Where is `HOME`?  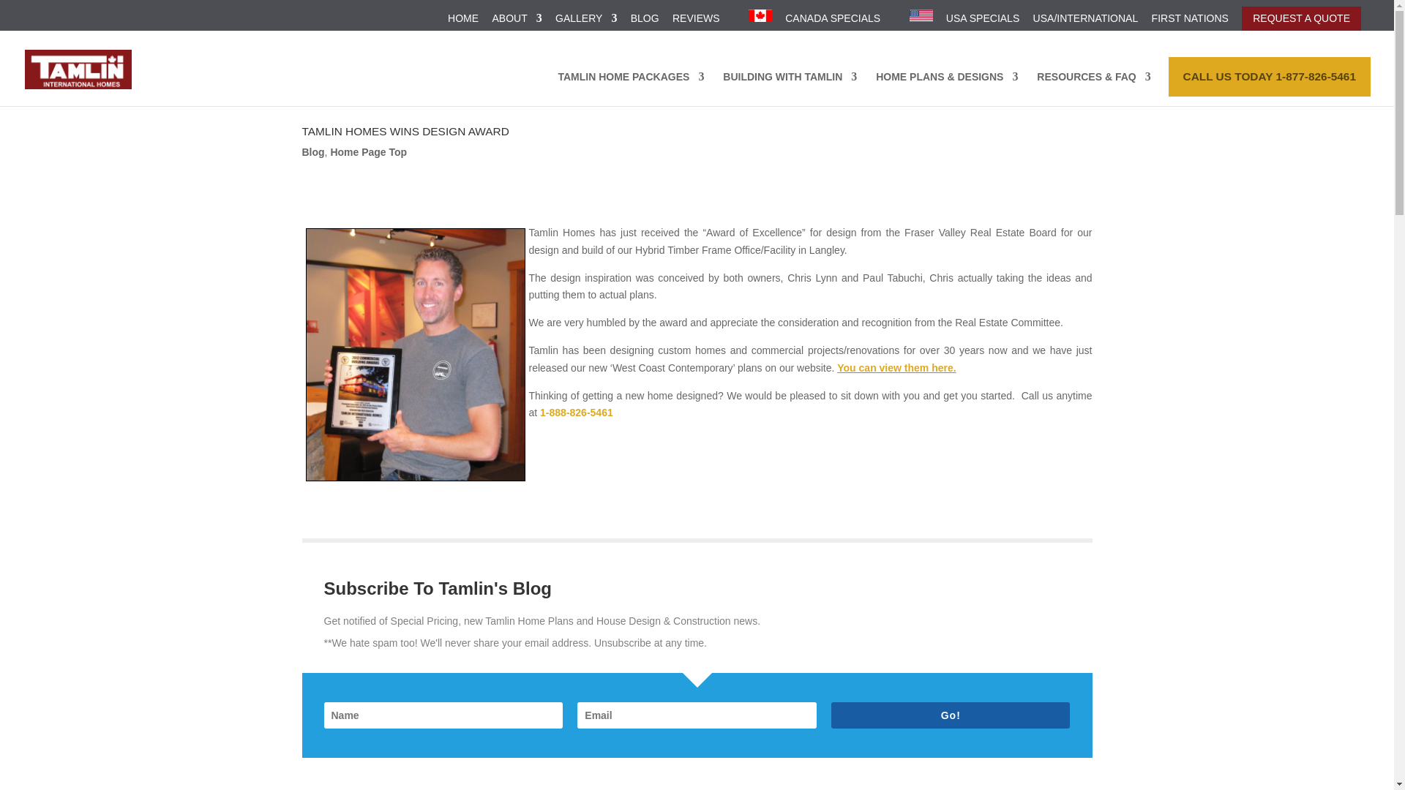
HOME is located at coordinates (463, 22).